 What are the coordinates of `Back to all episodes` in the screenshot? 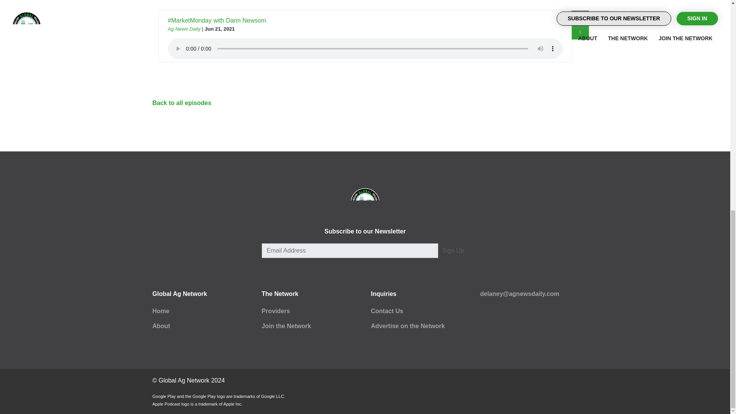 It's located at (182, 103).